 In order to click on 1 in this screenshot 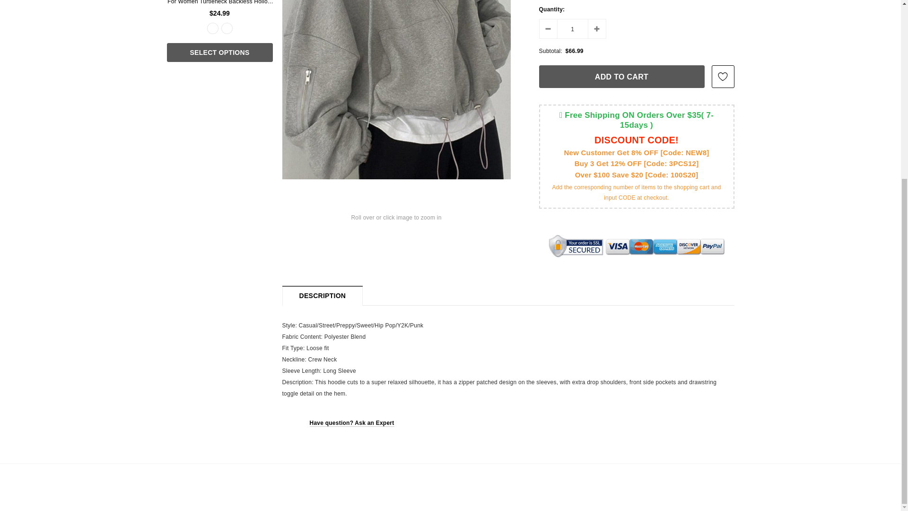, I will do `click(572, 28)`.